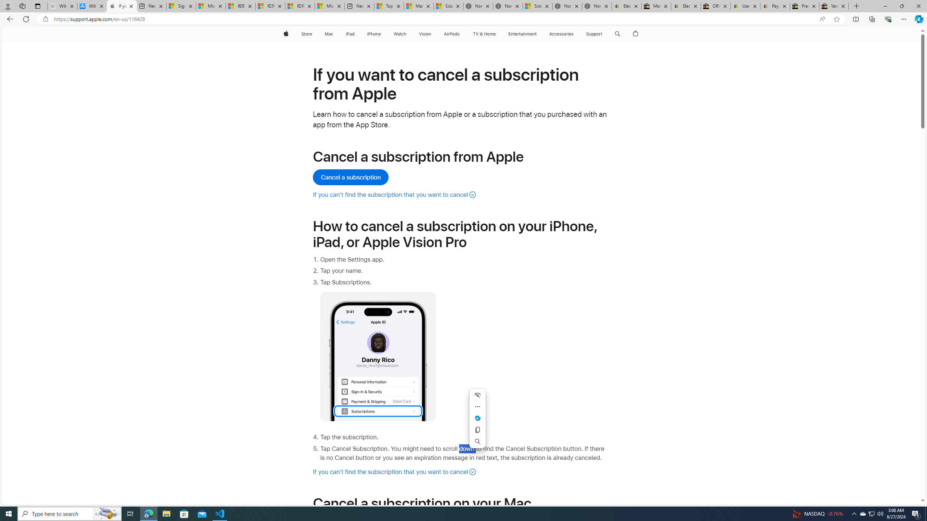 This screenshot has height=521, width=927. What do you see at coordinates (484, 34) in the screenshot?
I see `TV & Home` at bounding box center [484, 34].